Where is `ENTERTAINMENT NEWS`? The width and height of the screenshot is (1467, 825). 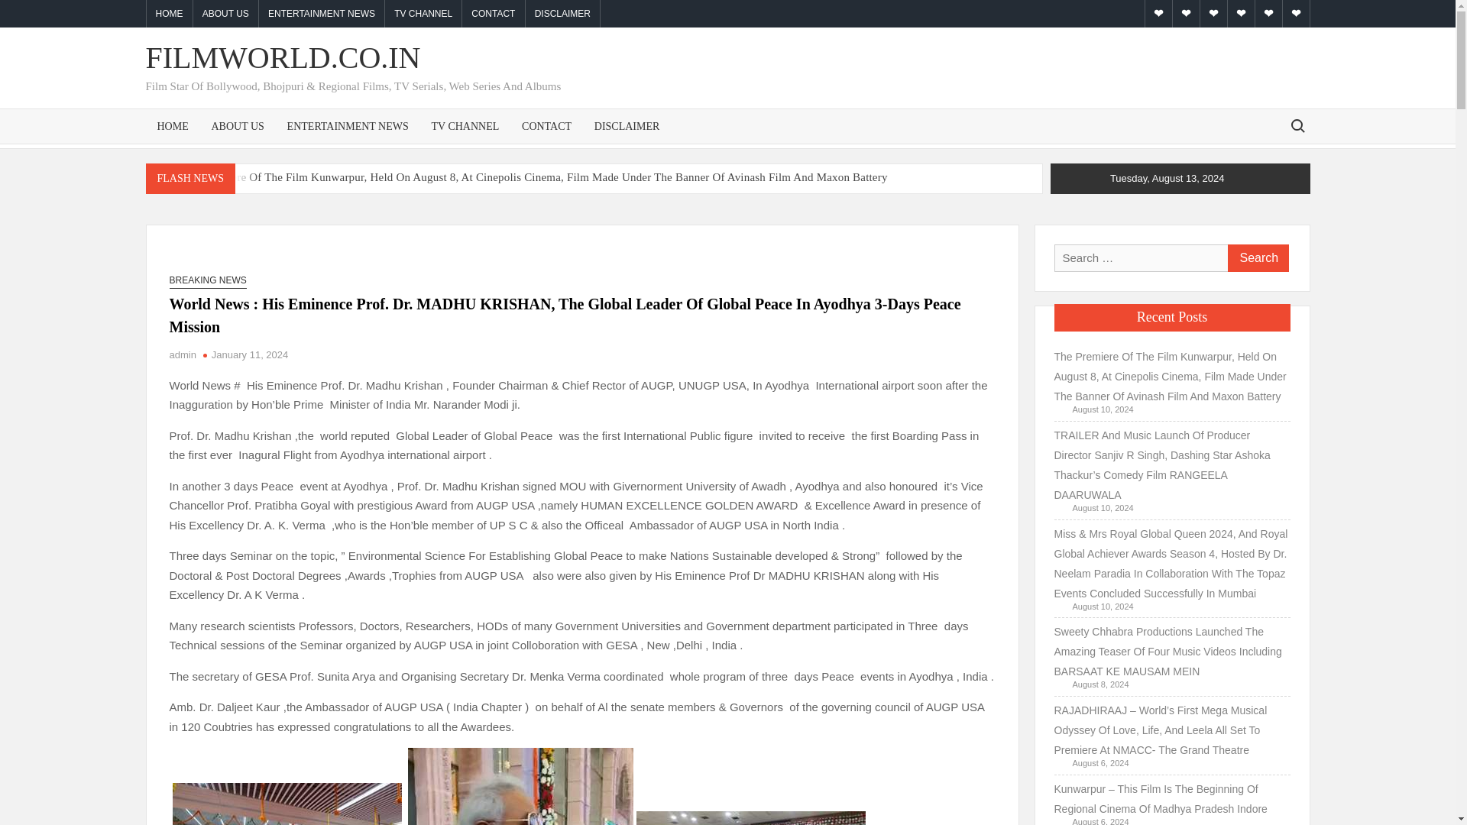
ENTERTAINMENT NEWS is located at coordinates (347, 125).